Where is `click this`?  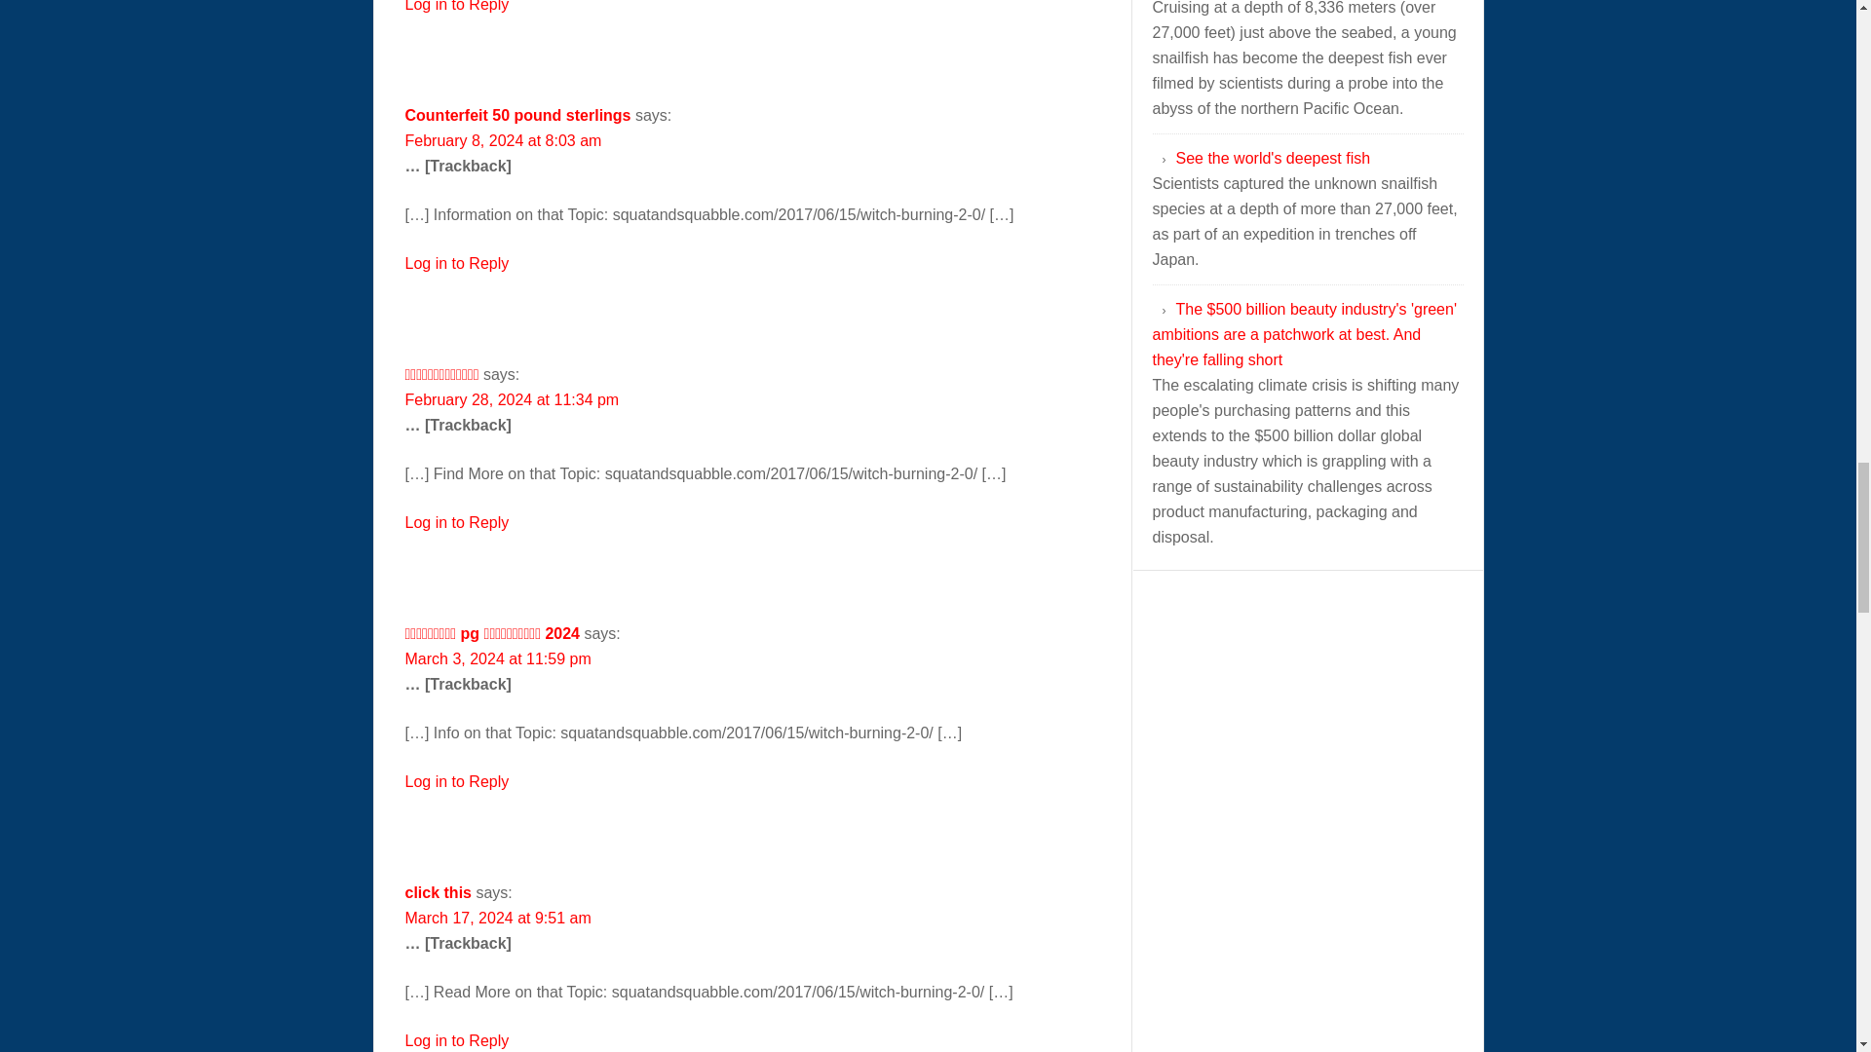
click this is located at coordinates (439, 892).